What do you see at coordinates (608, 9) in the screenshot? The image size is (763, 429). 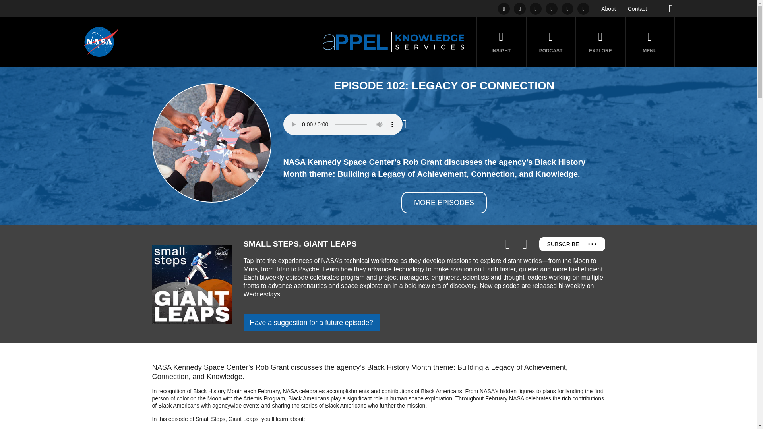 I see `About` at bounding box center [608, 9].